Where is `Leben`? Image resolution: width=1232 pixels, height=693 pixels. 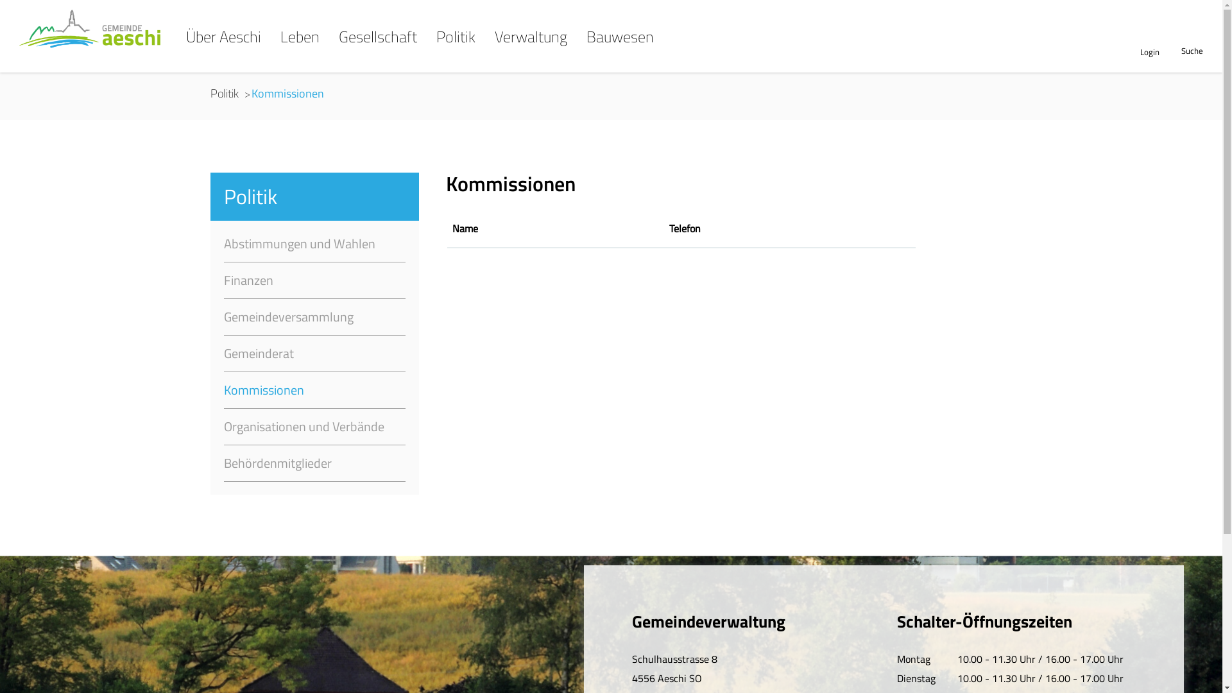 Leben is located at coordinates (300, 50).